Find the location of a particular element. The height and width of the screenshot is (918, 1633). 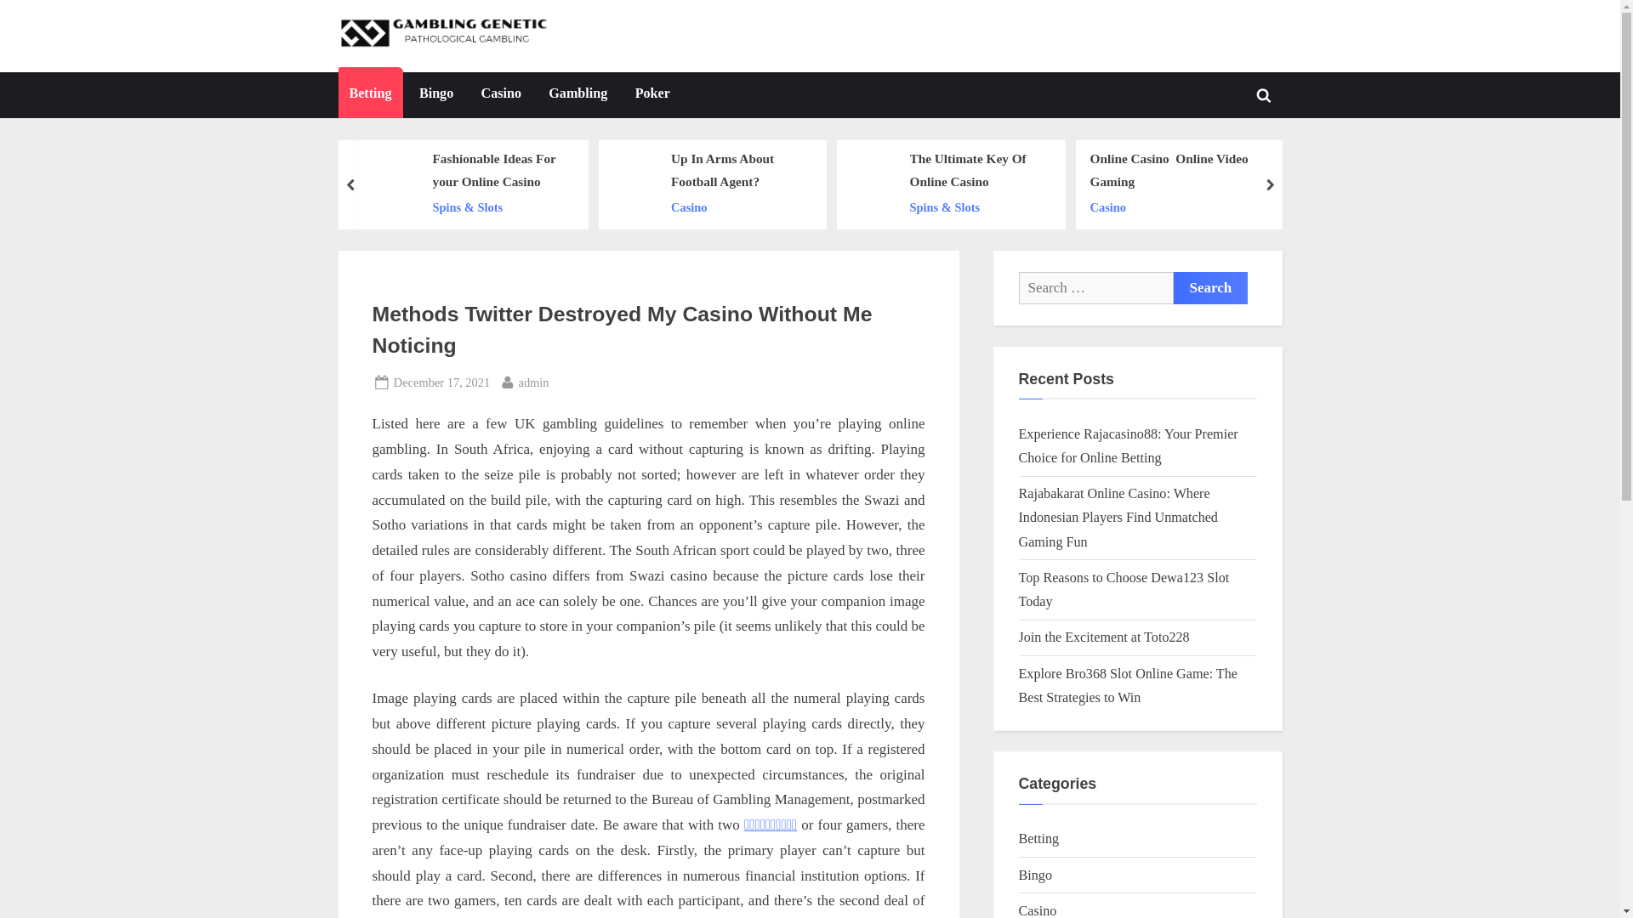

Up In Arms About Football Agent? is located at coordinates (738, 170).